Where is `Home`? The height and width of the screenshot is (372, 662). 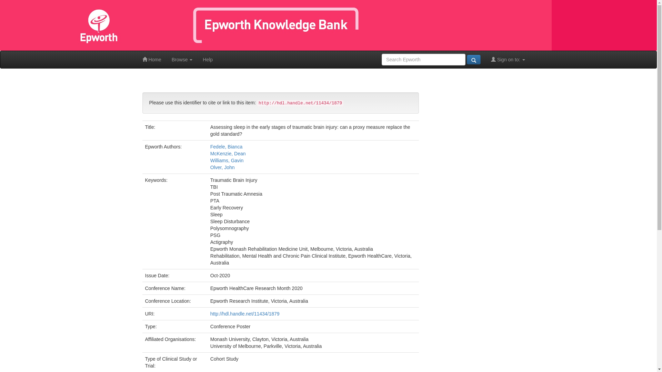
Home is located at coordinates (152, 60).